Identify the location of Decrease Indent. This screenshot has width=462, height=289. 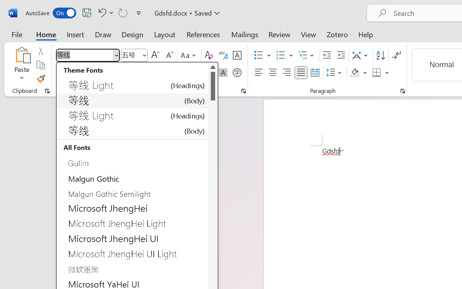
(327, 55).